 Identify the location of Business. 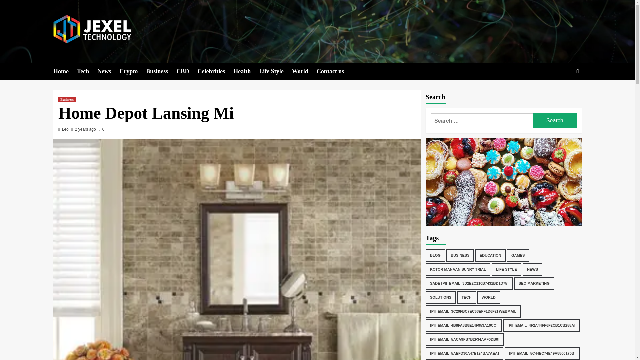
(161, 71).